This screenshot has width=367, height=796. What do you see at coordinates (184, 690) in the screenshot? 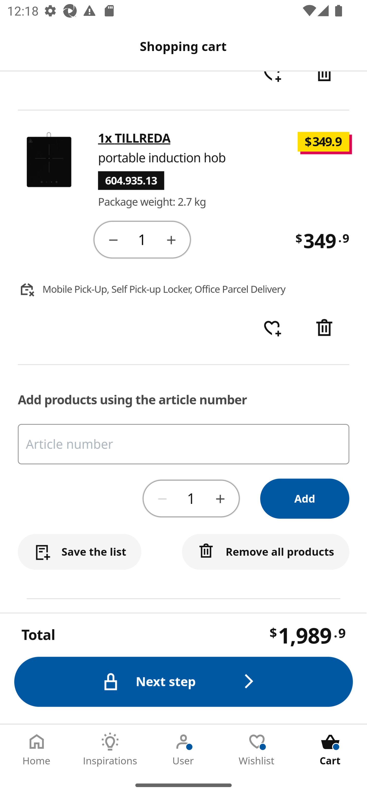
I see `FIXA FIXA BÄSTIS BÄSTIS KOPPLA KOPPLA` at bounding box center [184, 690].